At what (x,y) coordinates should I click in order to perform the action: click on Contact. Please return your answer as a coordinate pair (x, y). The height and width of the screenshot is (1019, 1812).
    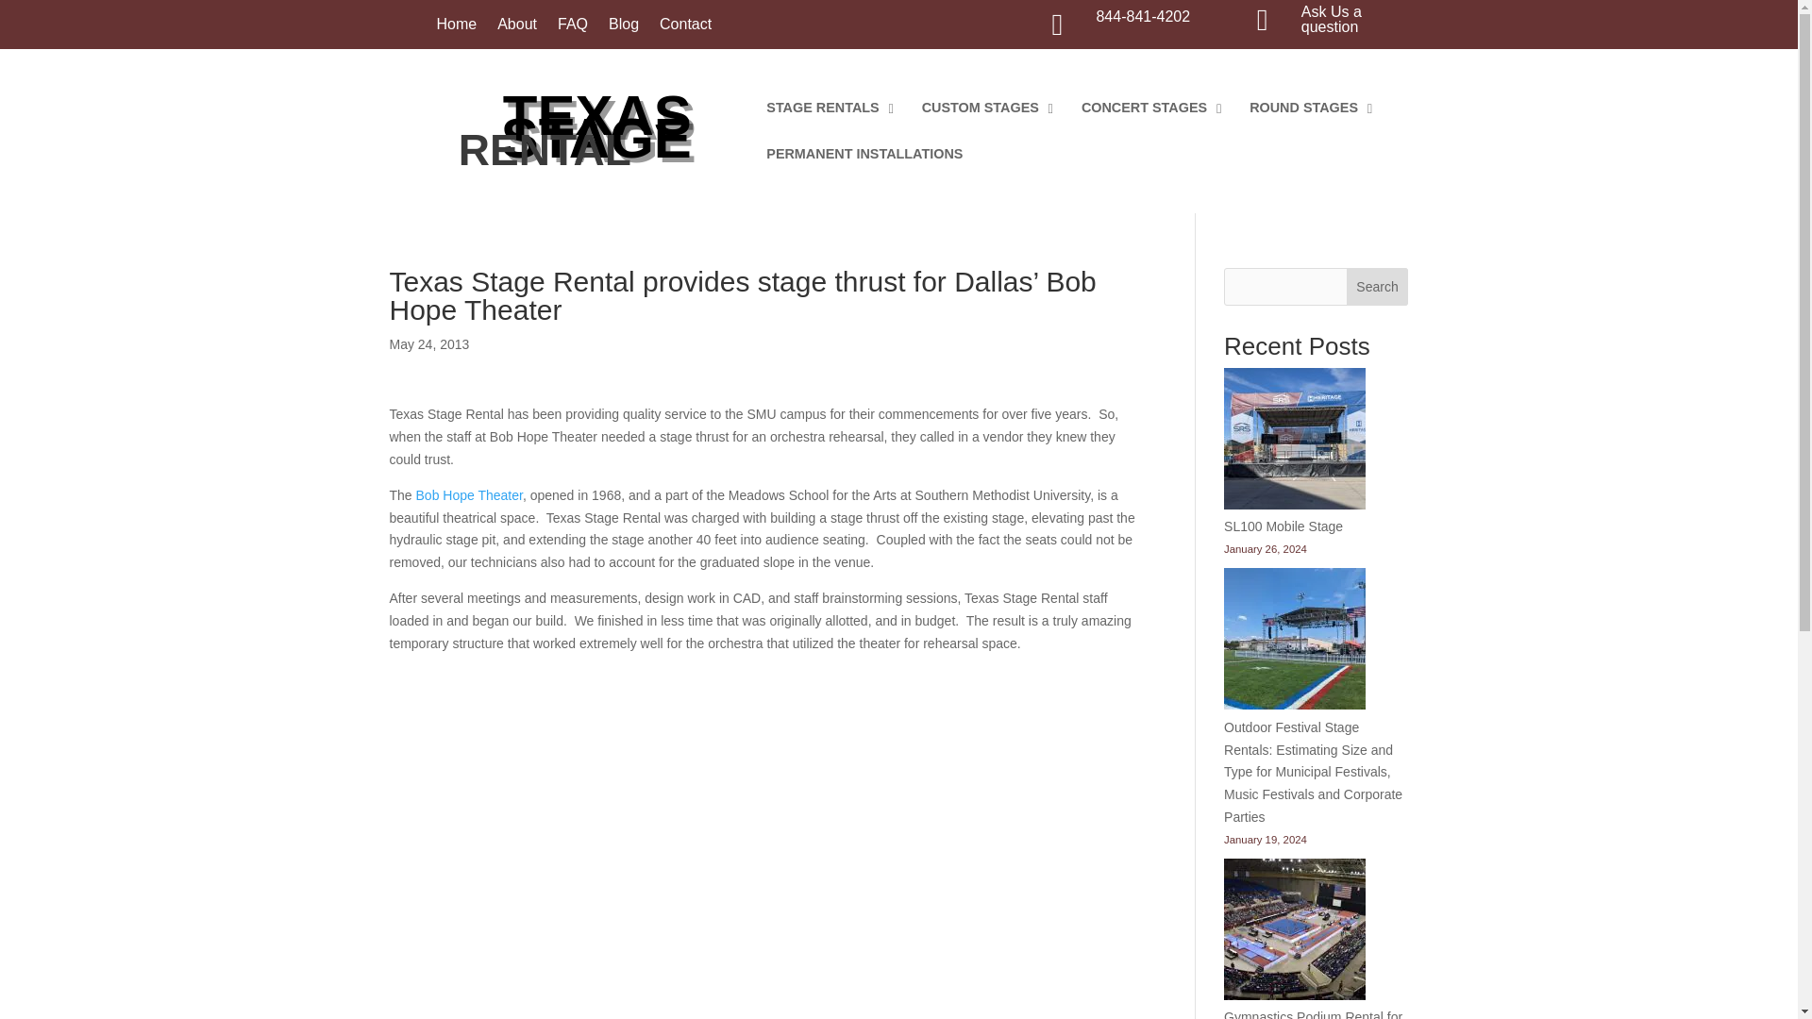
    Looking at the image, I should click on (685, 28).